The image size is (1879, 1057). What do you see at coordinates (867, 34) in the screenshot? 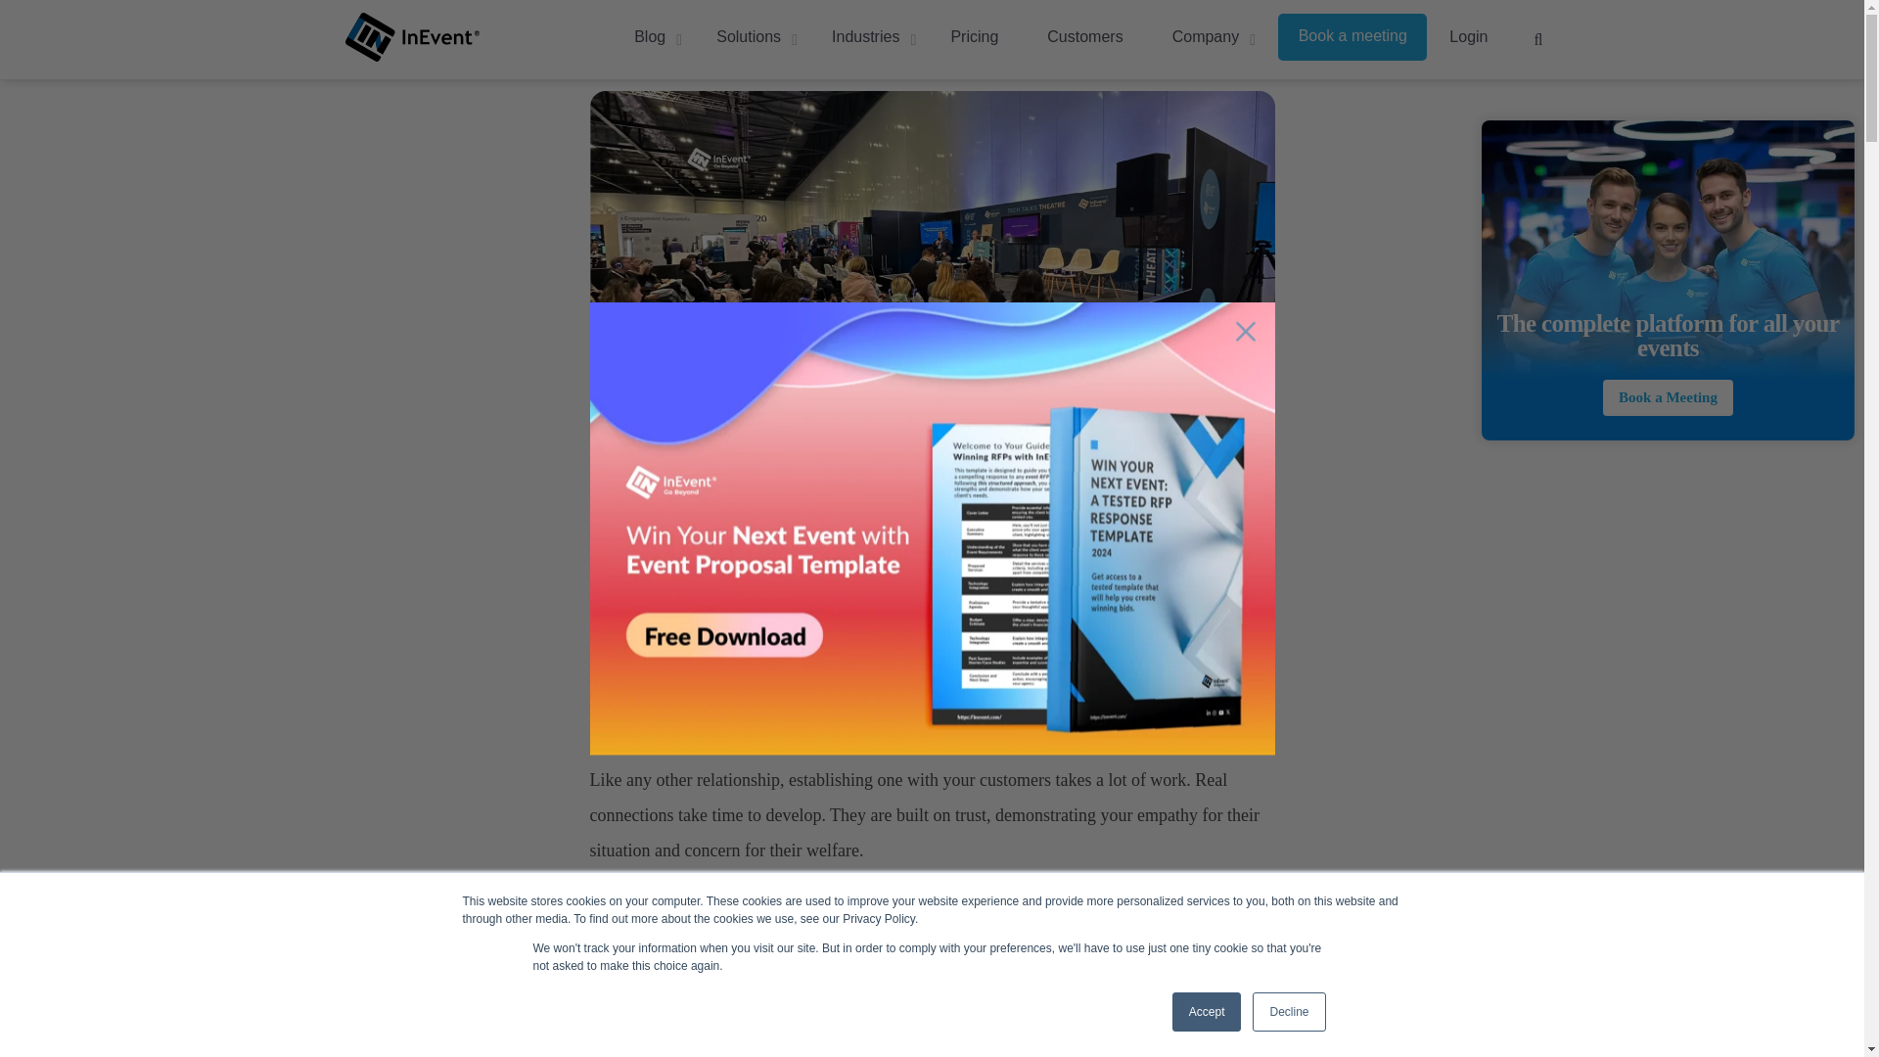
I see `Industries` at bounding box center [867, 34].